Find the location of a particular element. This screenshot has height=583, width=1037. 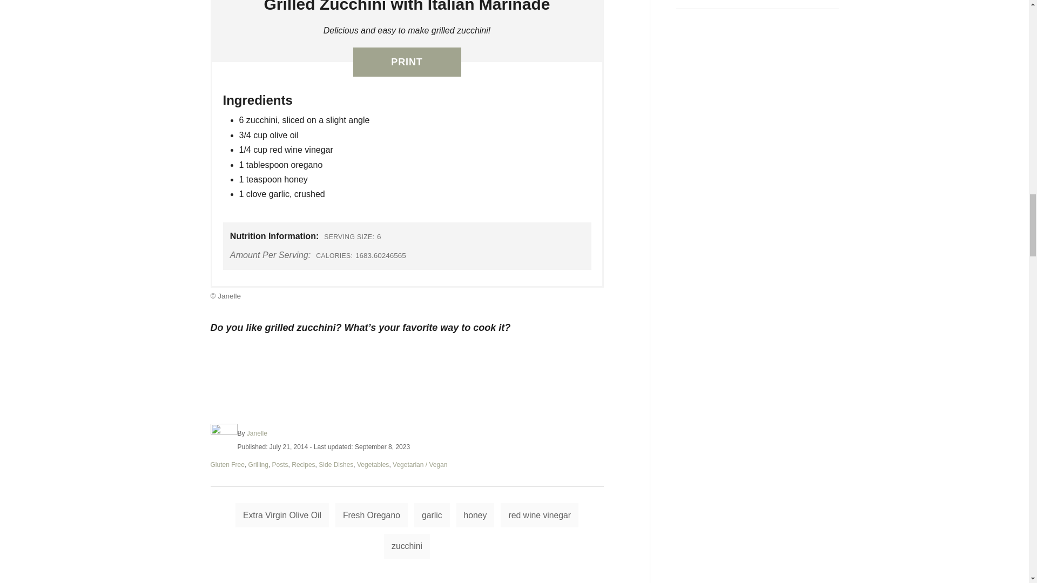

Posts is located at coordinates (280, 465).